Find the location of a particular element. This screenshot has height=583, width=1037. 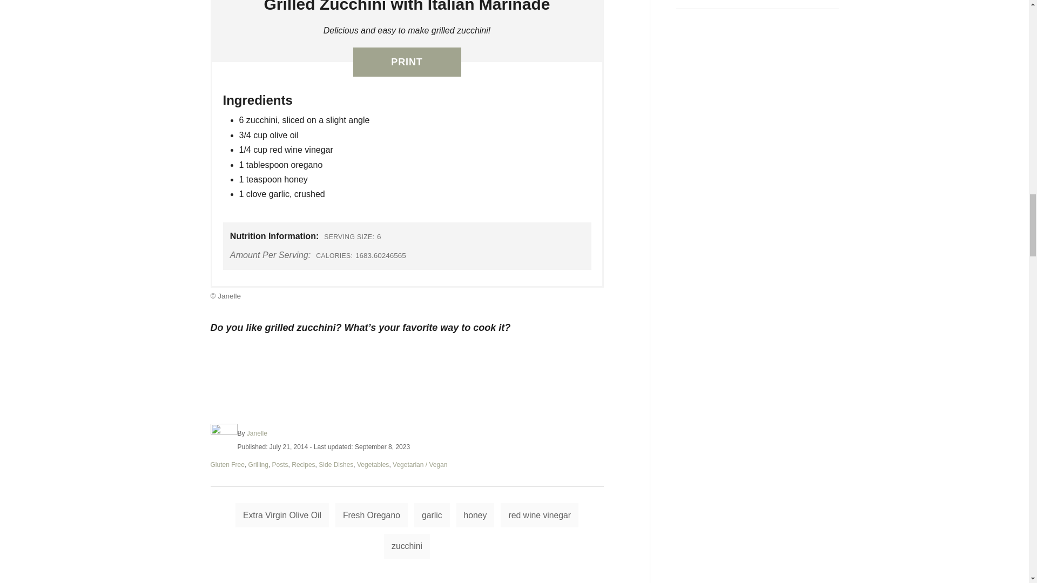

Posts is located at coordinates (280, 465).